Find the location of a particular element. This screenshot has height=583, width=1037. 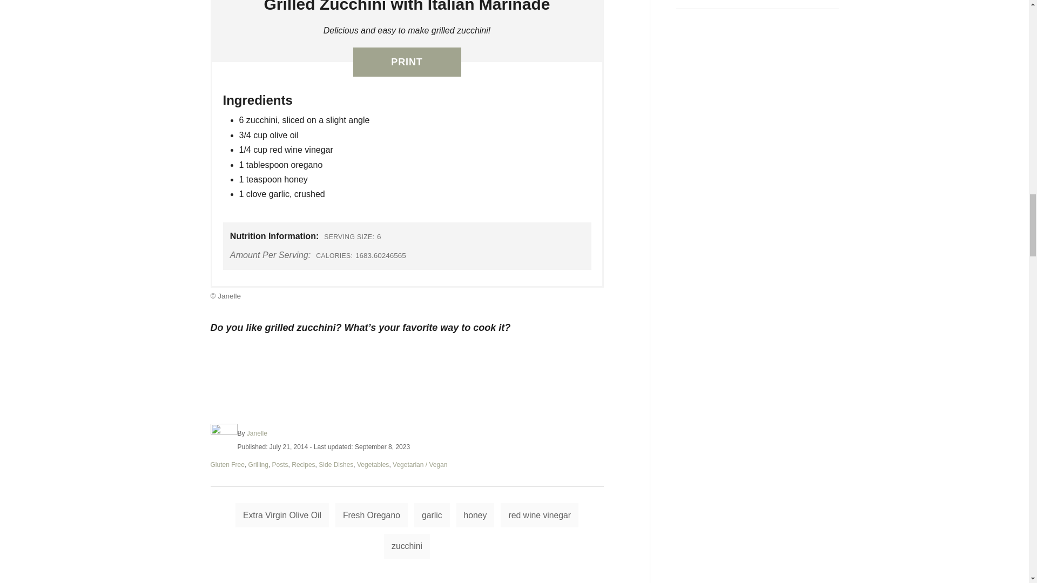

Posts is located at coordinates (280, 465).